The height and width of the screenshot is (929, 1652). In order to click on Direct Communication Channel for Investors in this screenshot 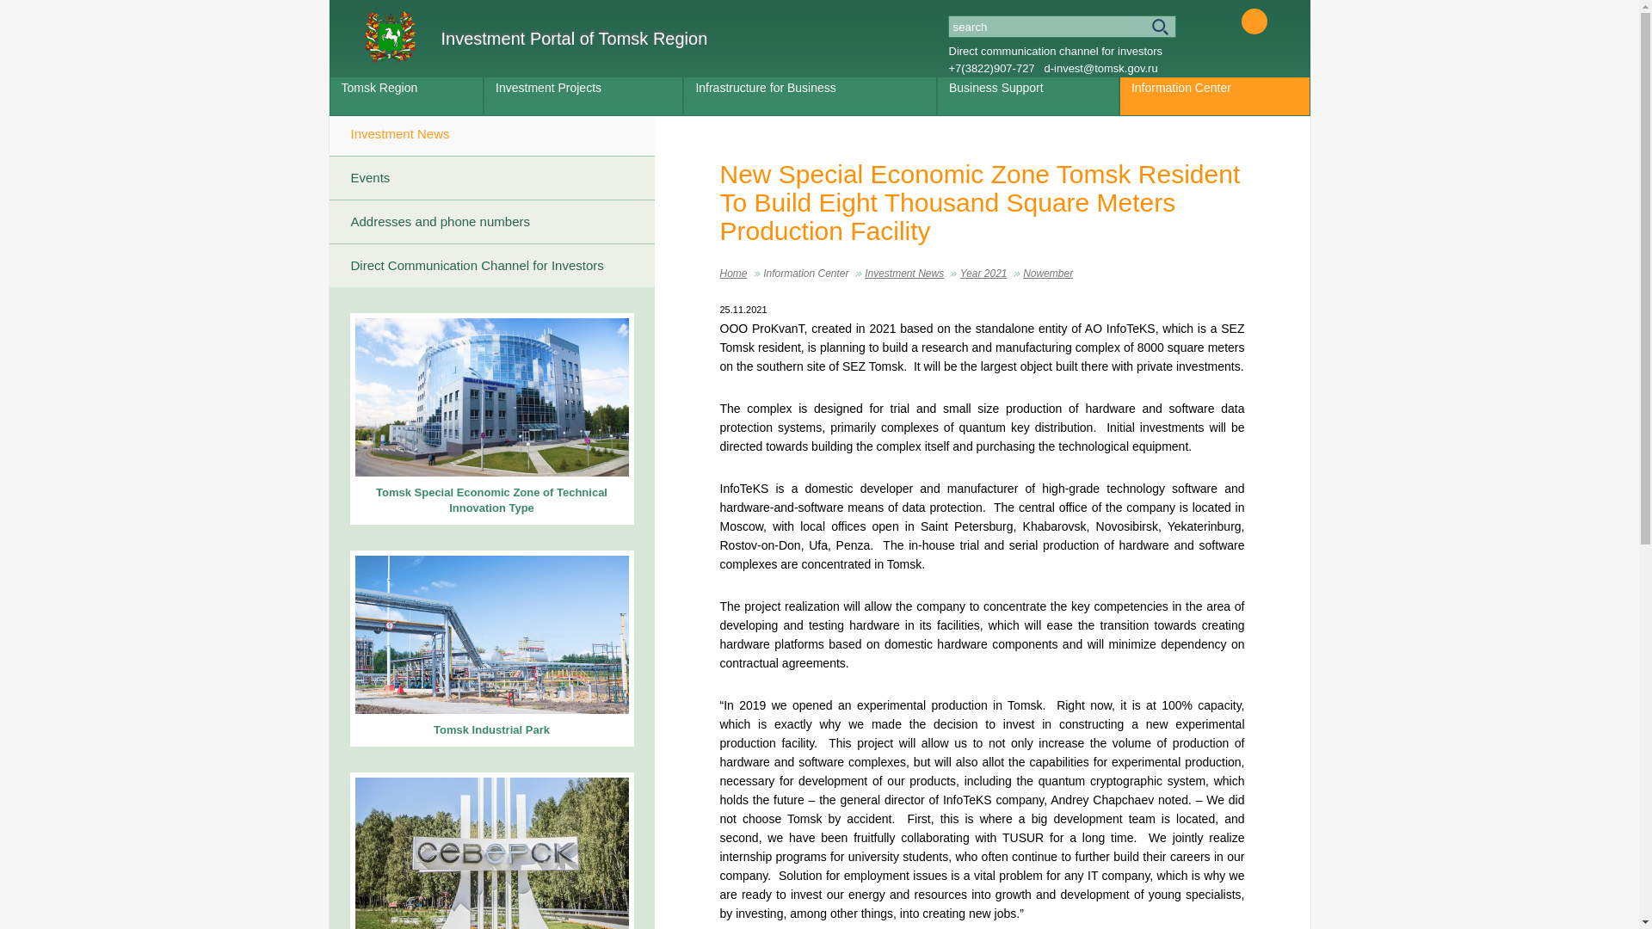, I will do `click(491, 265)`.